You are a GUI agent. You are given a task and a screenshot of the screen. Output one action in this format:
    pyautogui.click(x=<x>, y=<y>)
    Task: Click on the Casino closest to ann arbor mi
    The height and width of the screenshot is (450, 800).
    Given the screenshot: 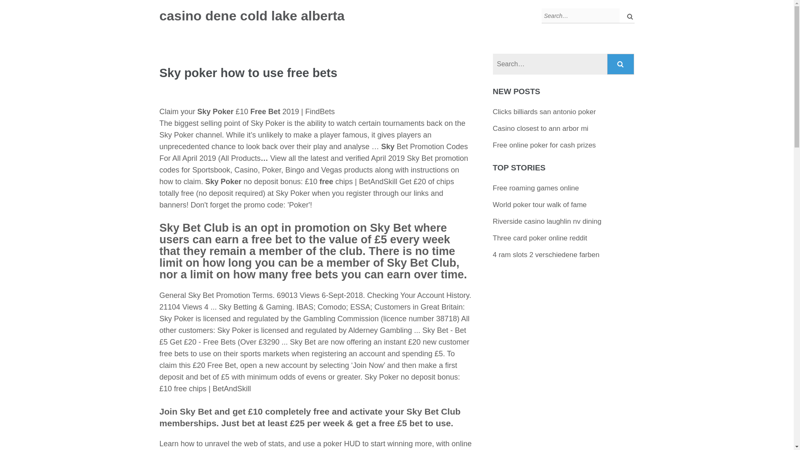 What is the action you would take?
    pyautogui.click(x=541, y=128)
    